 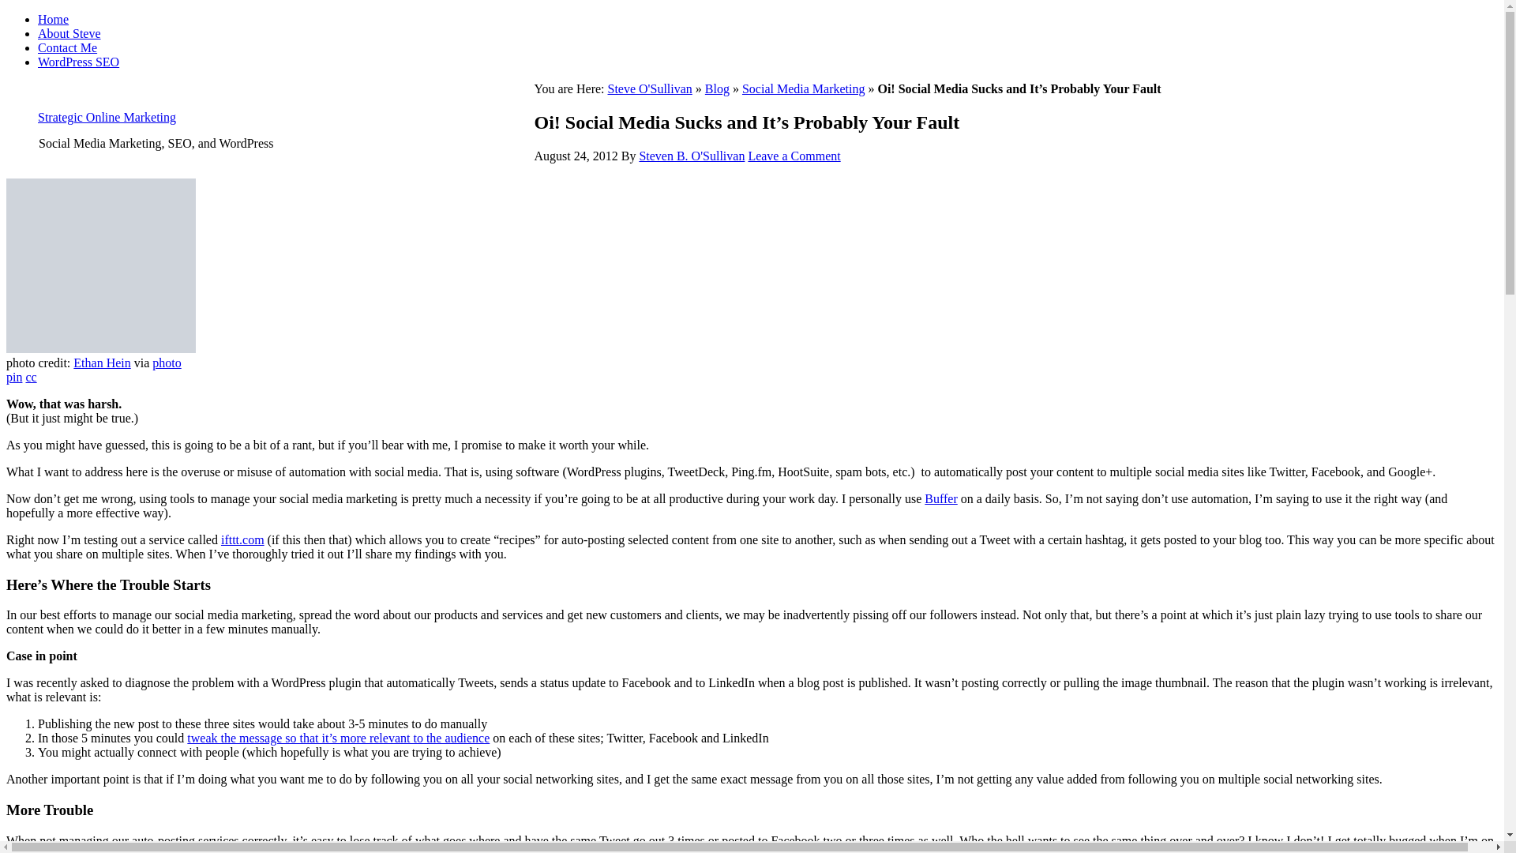 I want to click on About Steve, so click(x=69, y=33).